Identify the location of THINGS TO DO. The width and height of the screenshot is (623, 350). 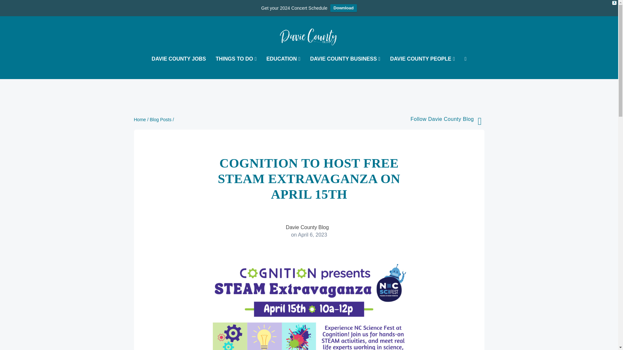
(236, 67).